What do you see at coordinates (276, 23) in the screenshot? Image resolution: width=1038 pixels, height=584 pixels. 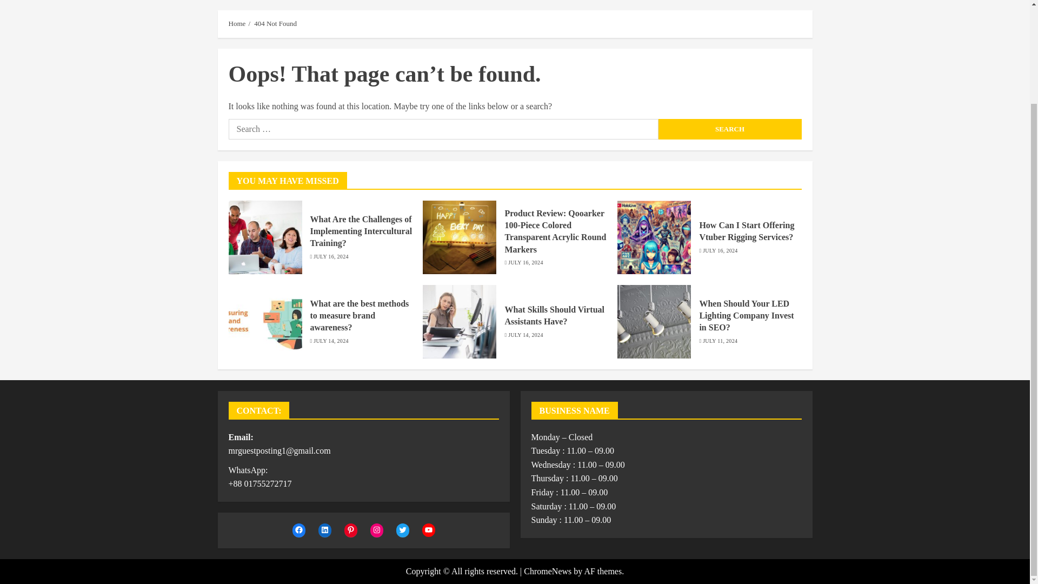 I see `404 Not Found` at bounding box center [276, 23].